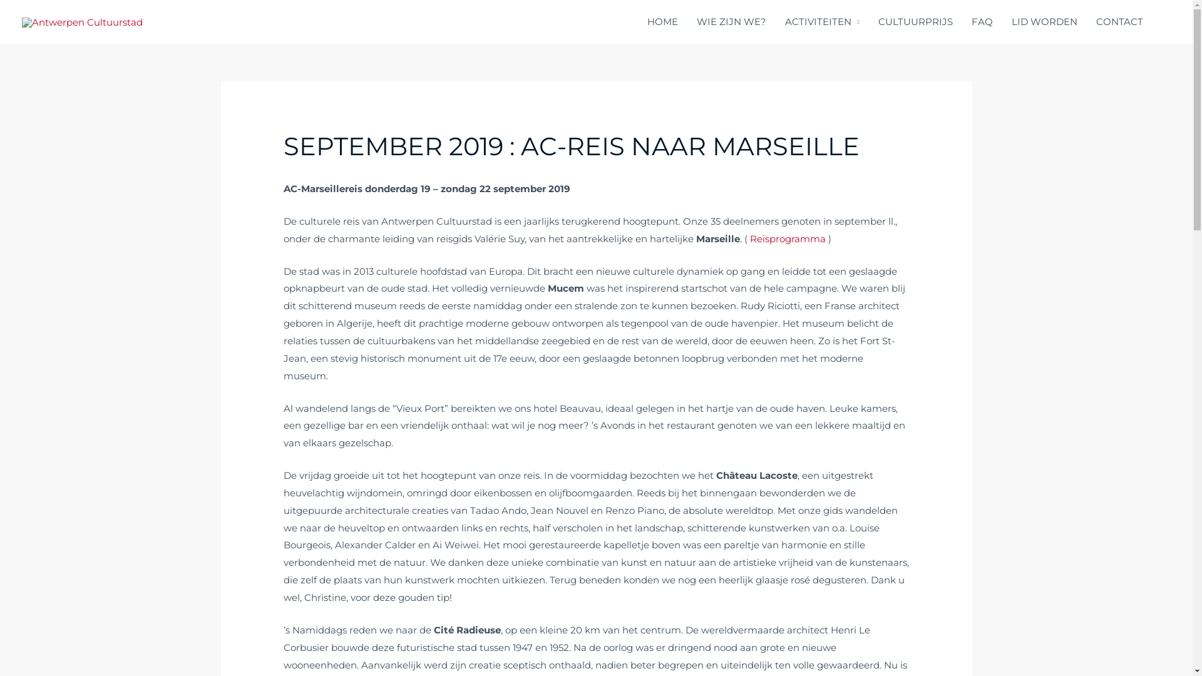  What do you see at coordinates (1044, 22) in the screenshot?
I see `LID WORDEN` at bounding box center [1044, 22].